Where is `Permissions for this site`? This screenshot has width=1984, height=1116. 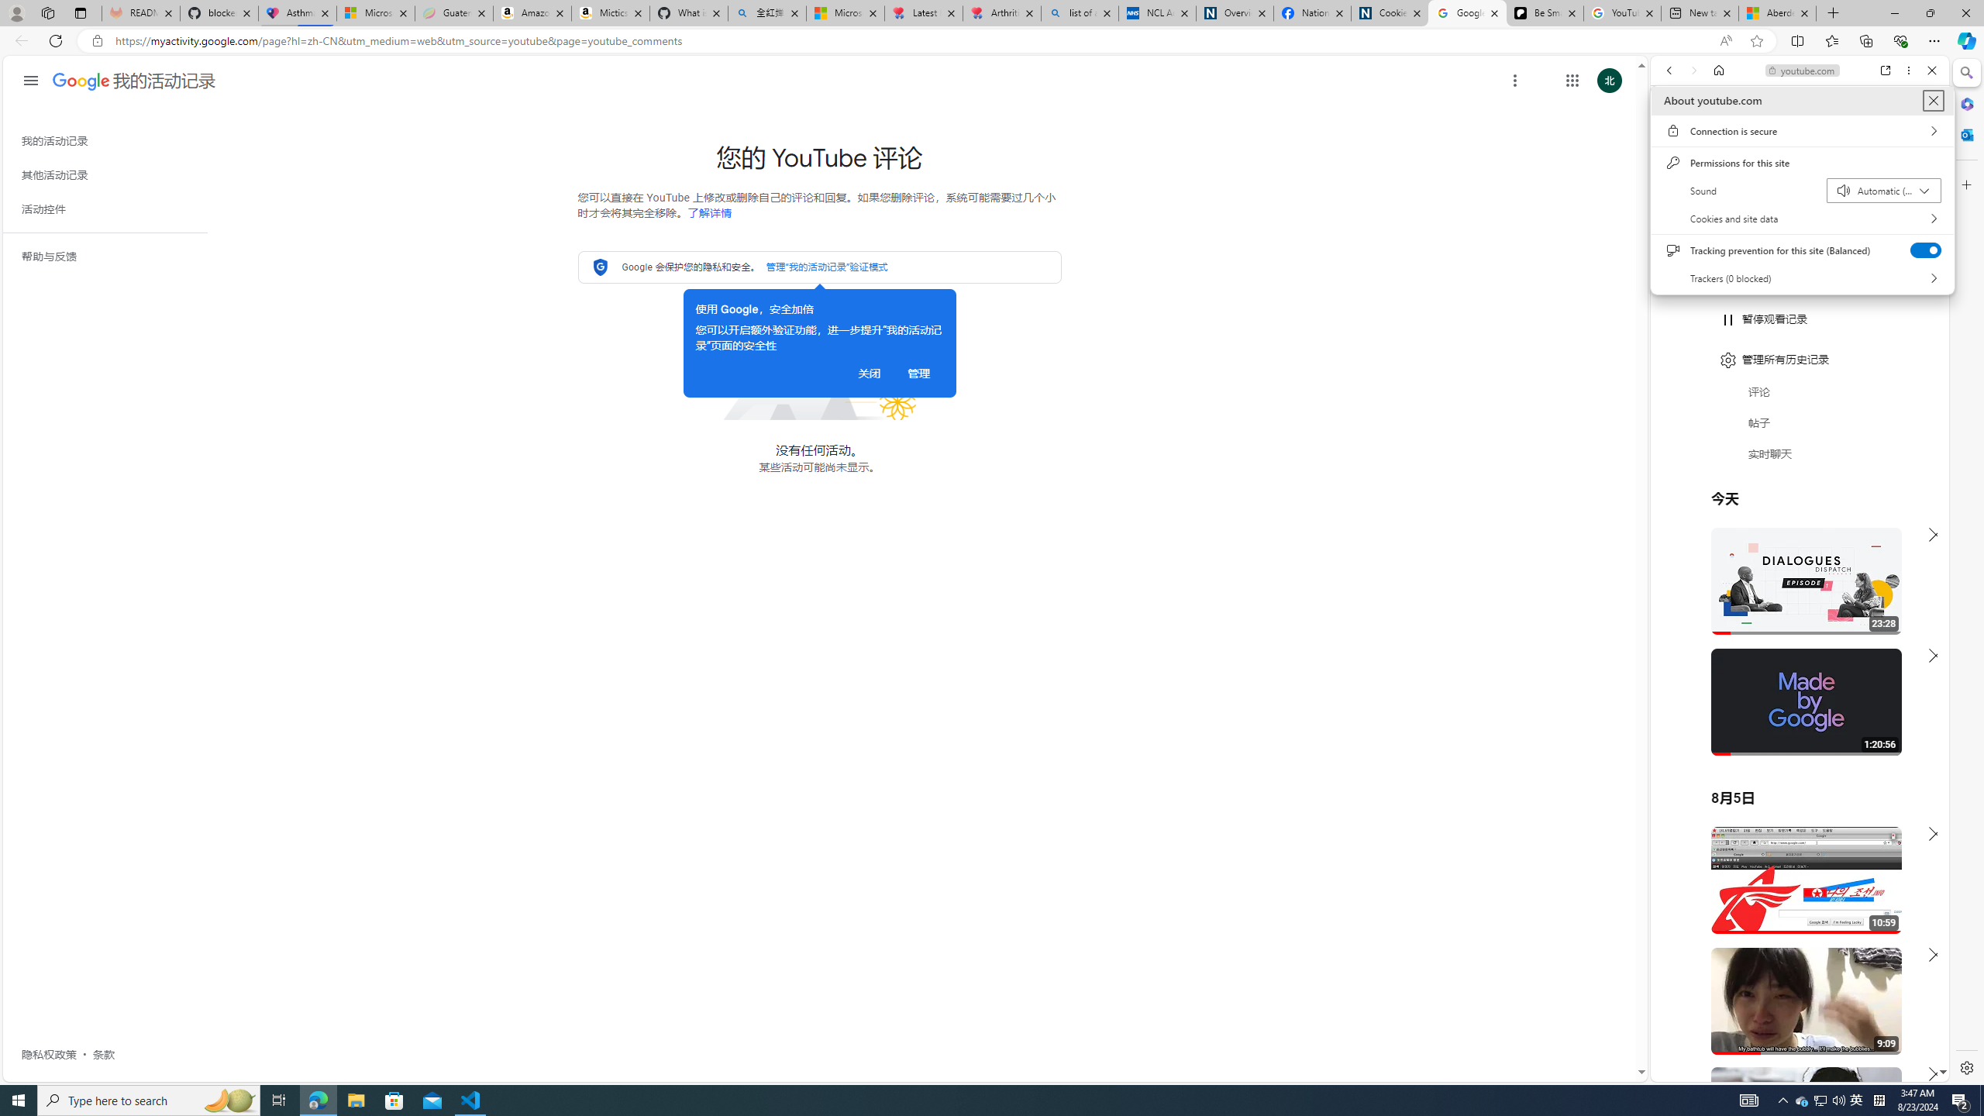
Permissions for this site is located at coordinates (1857, 1100).